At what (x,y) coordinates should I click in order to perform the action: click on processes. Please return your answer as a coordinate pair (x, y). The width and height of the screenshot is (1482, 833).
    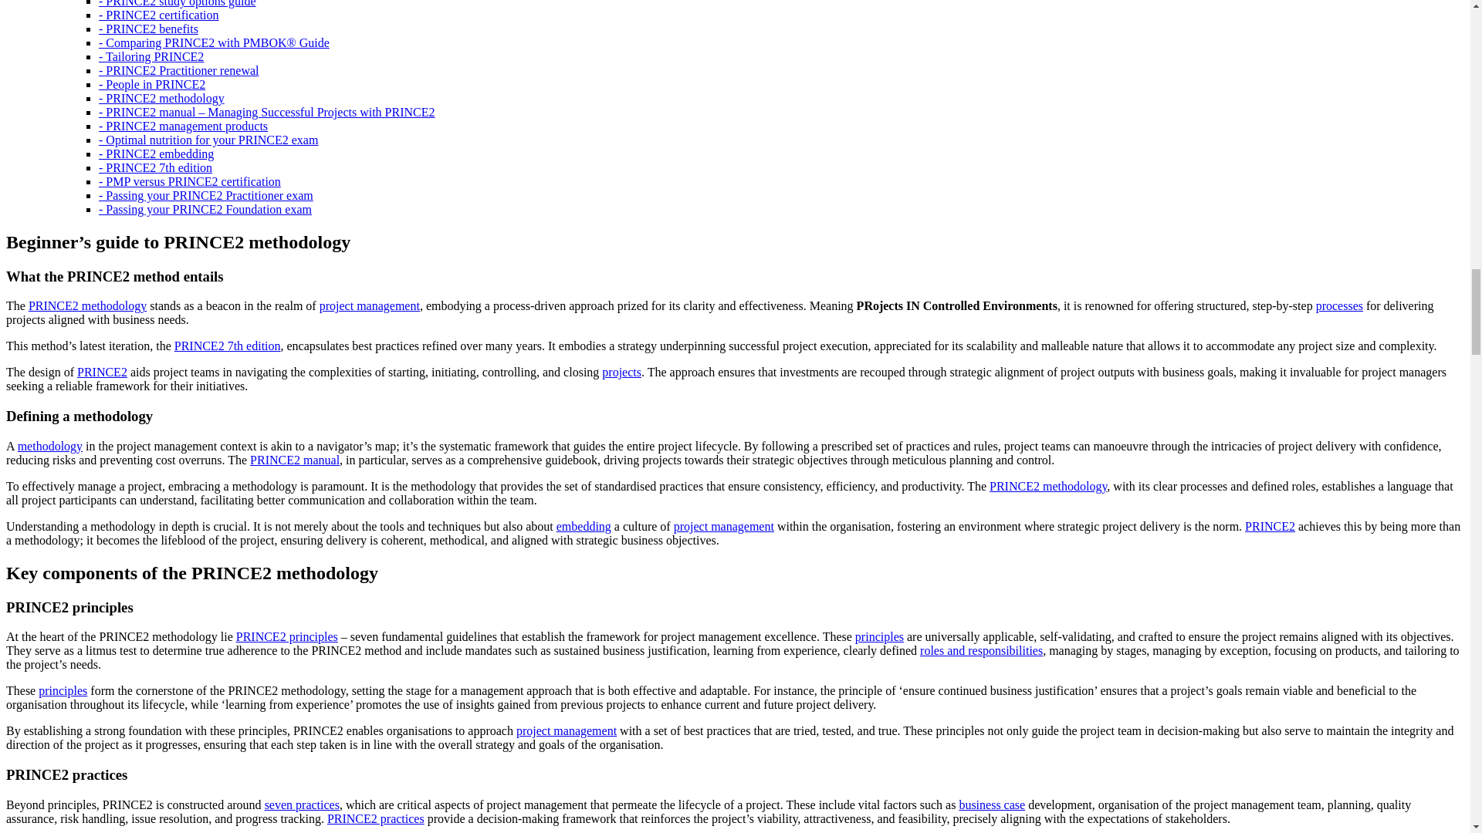
    Looking at the image, I should click on (1339, 305).